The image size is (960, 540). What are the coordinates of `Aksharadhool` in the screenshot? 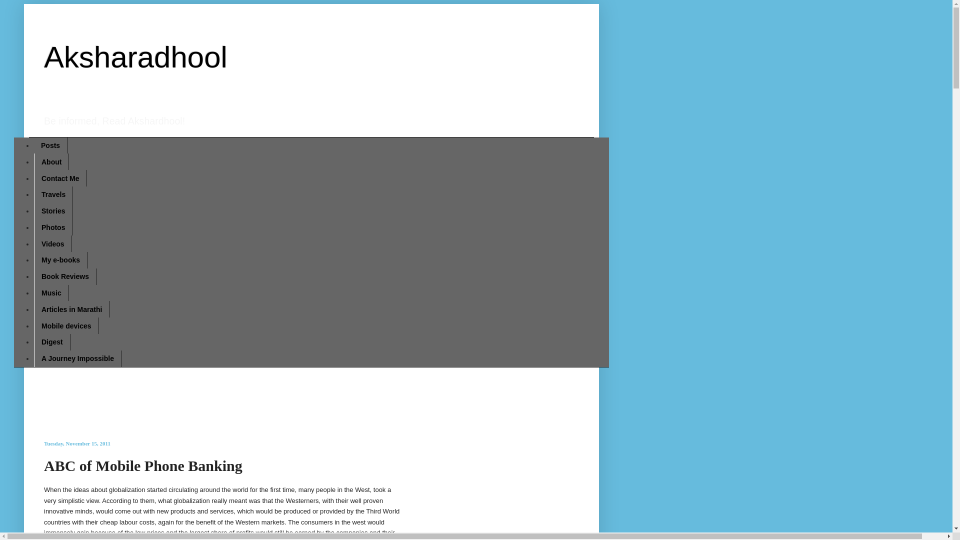 It's located at (136, 57).